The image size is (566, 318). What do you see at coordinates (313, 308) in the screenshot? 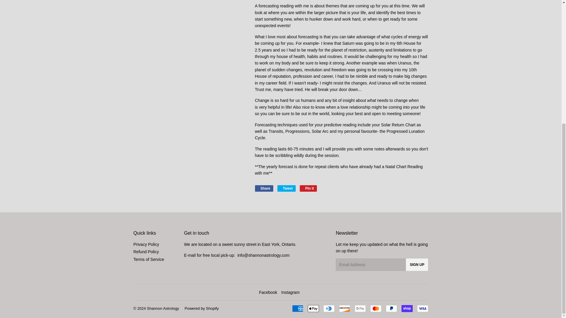
I see `Apple Pay` at bounding box center [313, 308].